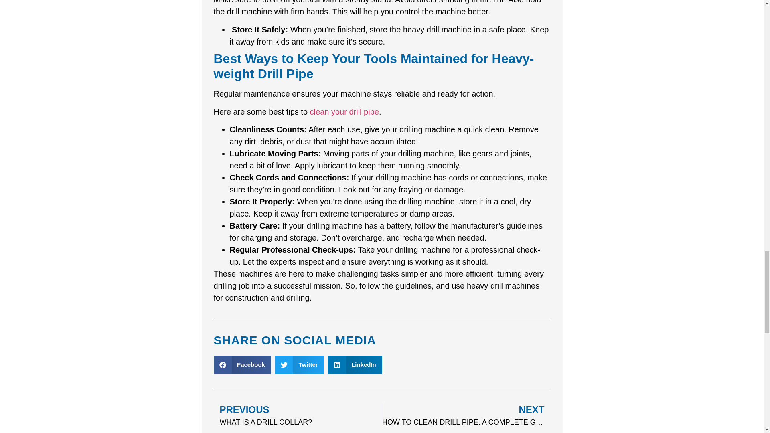  I want to click on clean your drill pipe, so click(344, 111).